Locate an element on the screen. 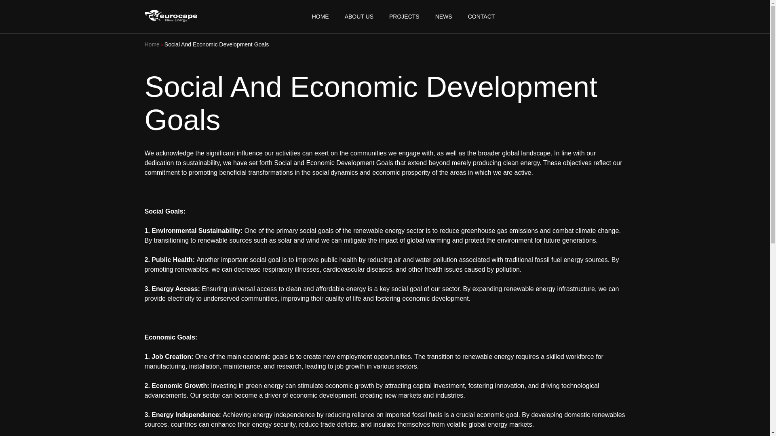 The width and height of the screenshot is (776, 436). PROJECTS is located at coordinates (404, 17).